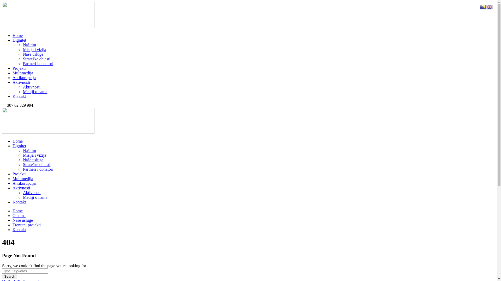  Describe the element at coordinates (48, 121) in the screenshot. I see `logo-w` at that location.